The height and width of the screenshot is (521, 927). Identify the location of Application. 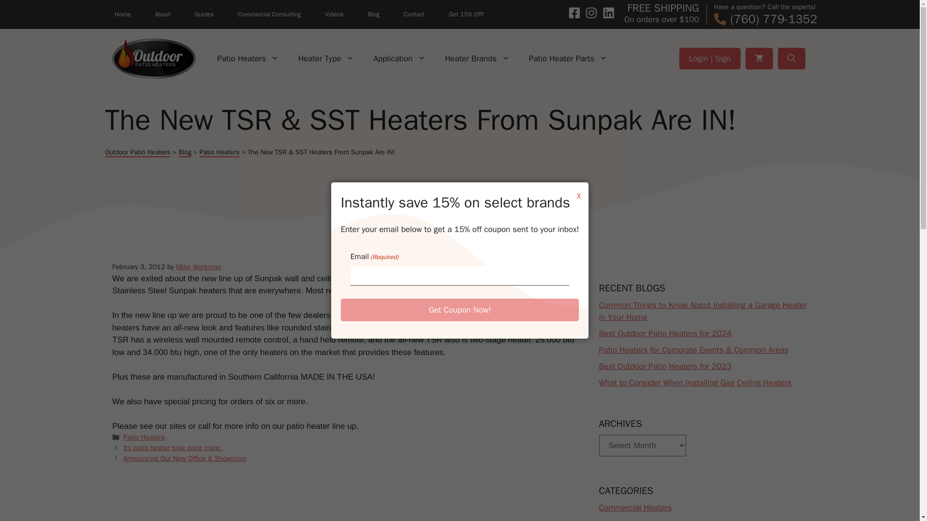
(400, 58).